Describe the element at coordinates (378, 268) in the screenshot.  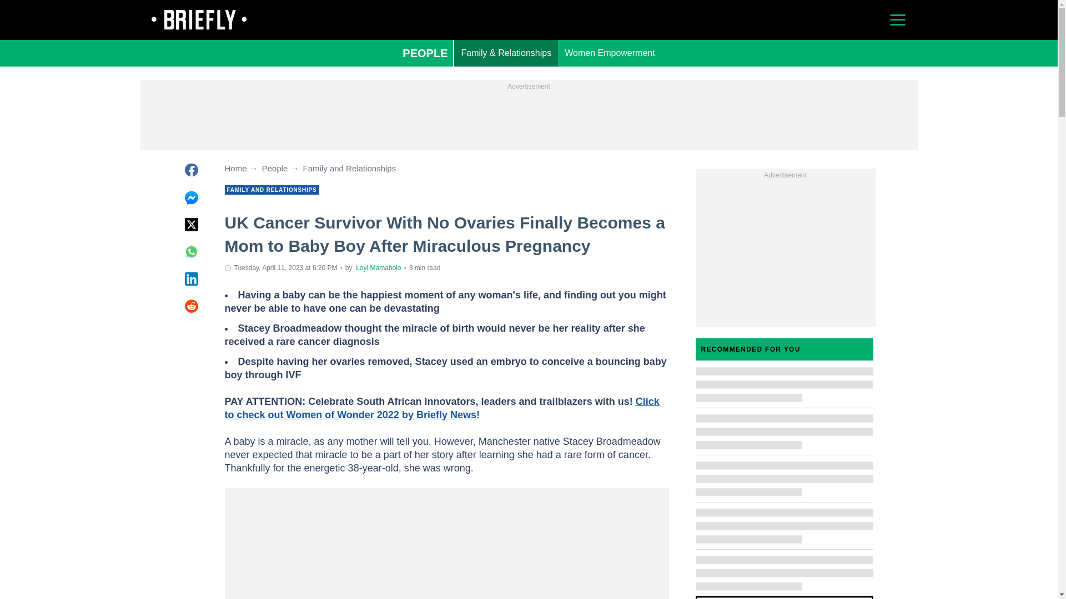
I see `Author page` at that location.